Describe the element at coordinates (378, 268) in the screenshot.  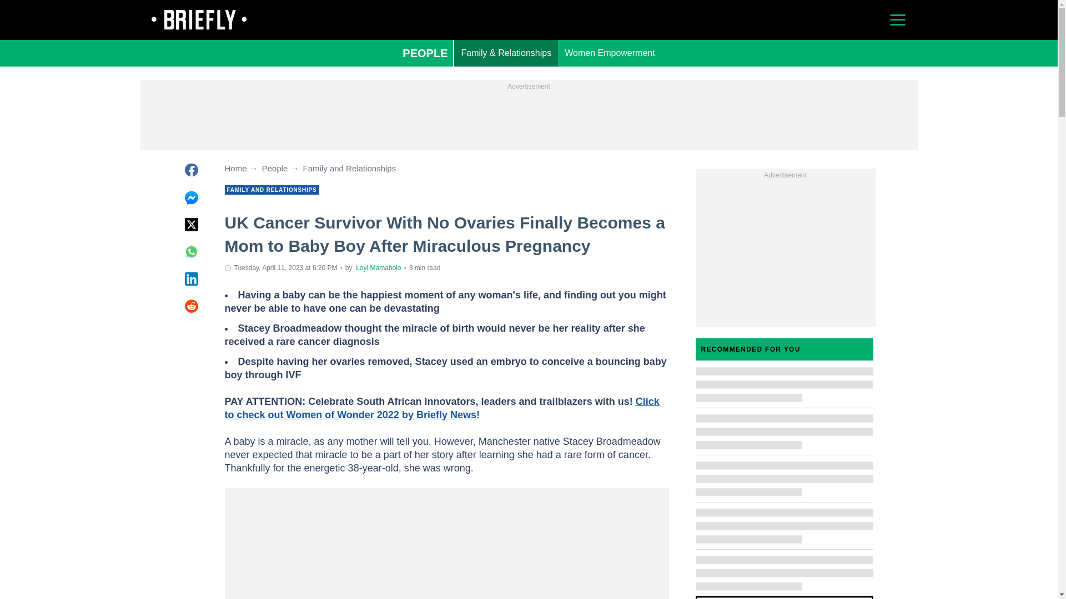
I see `Author page` at that location.